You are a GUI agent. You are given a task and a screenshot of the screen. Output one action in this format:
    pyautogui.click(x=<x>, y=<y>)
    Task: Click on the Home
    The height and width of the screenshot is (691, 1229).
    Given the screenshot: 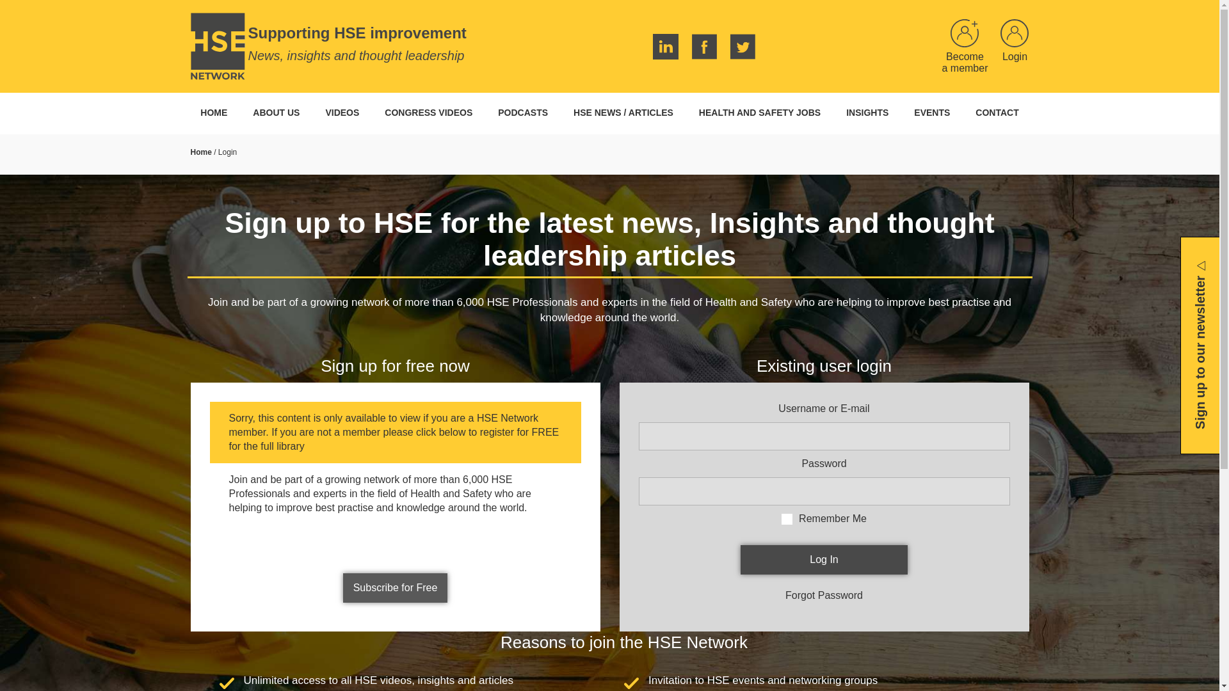 What is the action you would take?
    pyautogui.click(x=201, y=152)
    